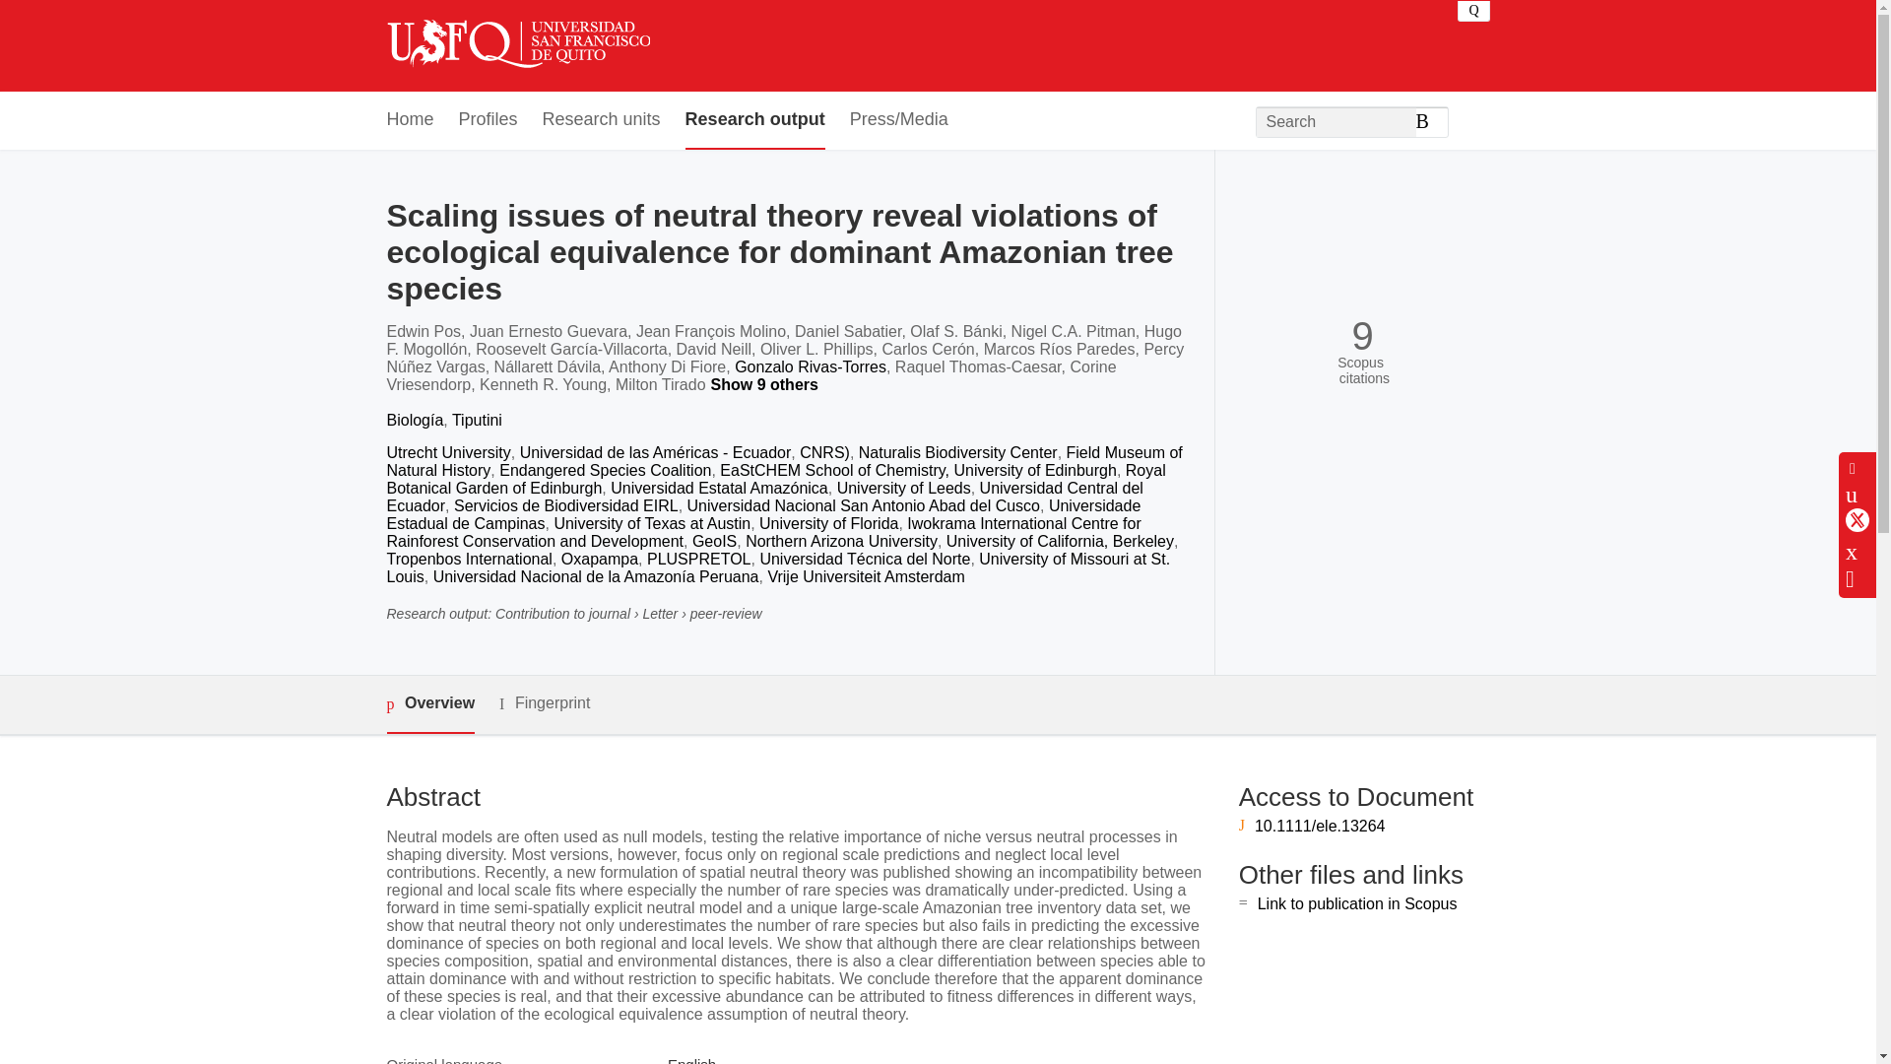 The image size is (1891, 1064). What do you see at coordinates (489, 120) in the screenshot?
I see `Profiles` at bounding box center [489, 120].